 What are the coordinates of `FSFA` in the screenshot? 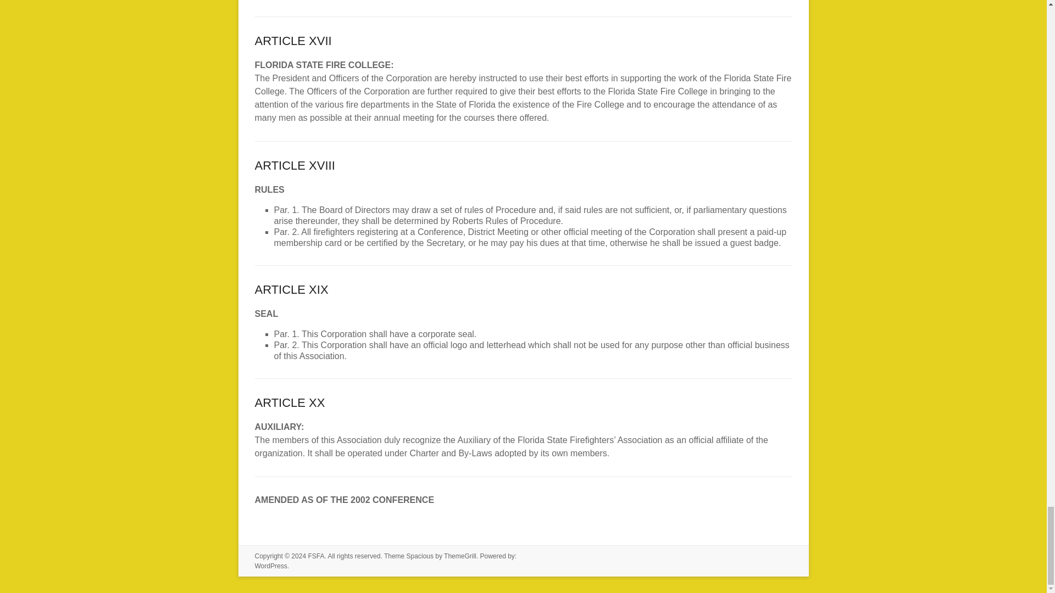 It's located at (315, 556).